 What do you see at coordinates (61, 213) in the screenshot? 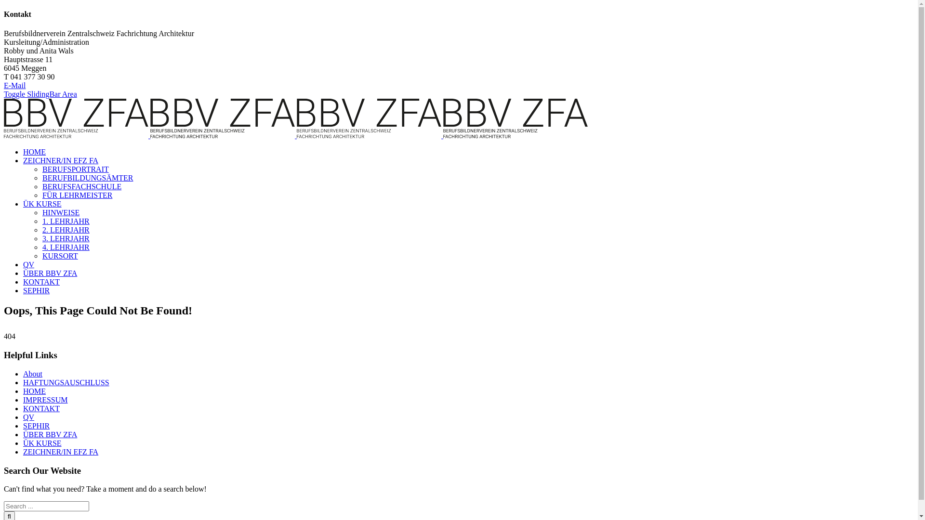
I see `HINWEISE` at bounding box center [61, 213].